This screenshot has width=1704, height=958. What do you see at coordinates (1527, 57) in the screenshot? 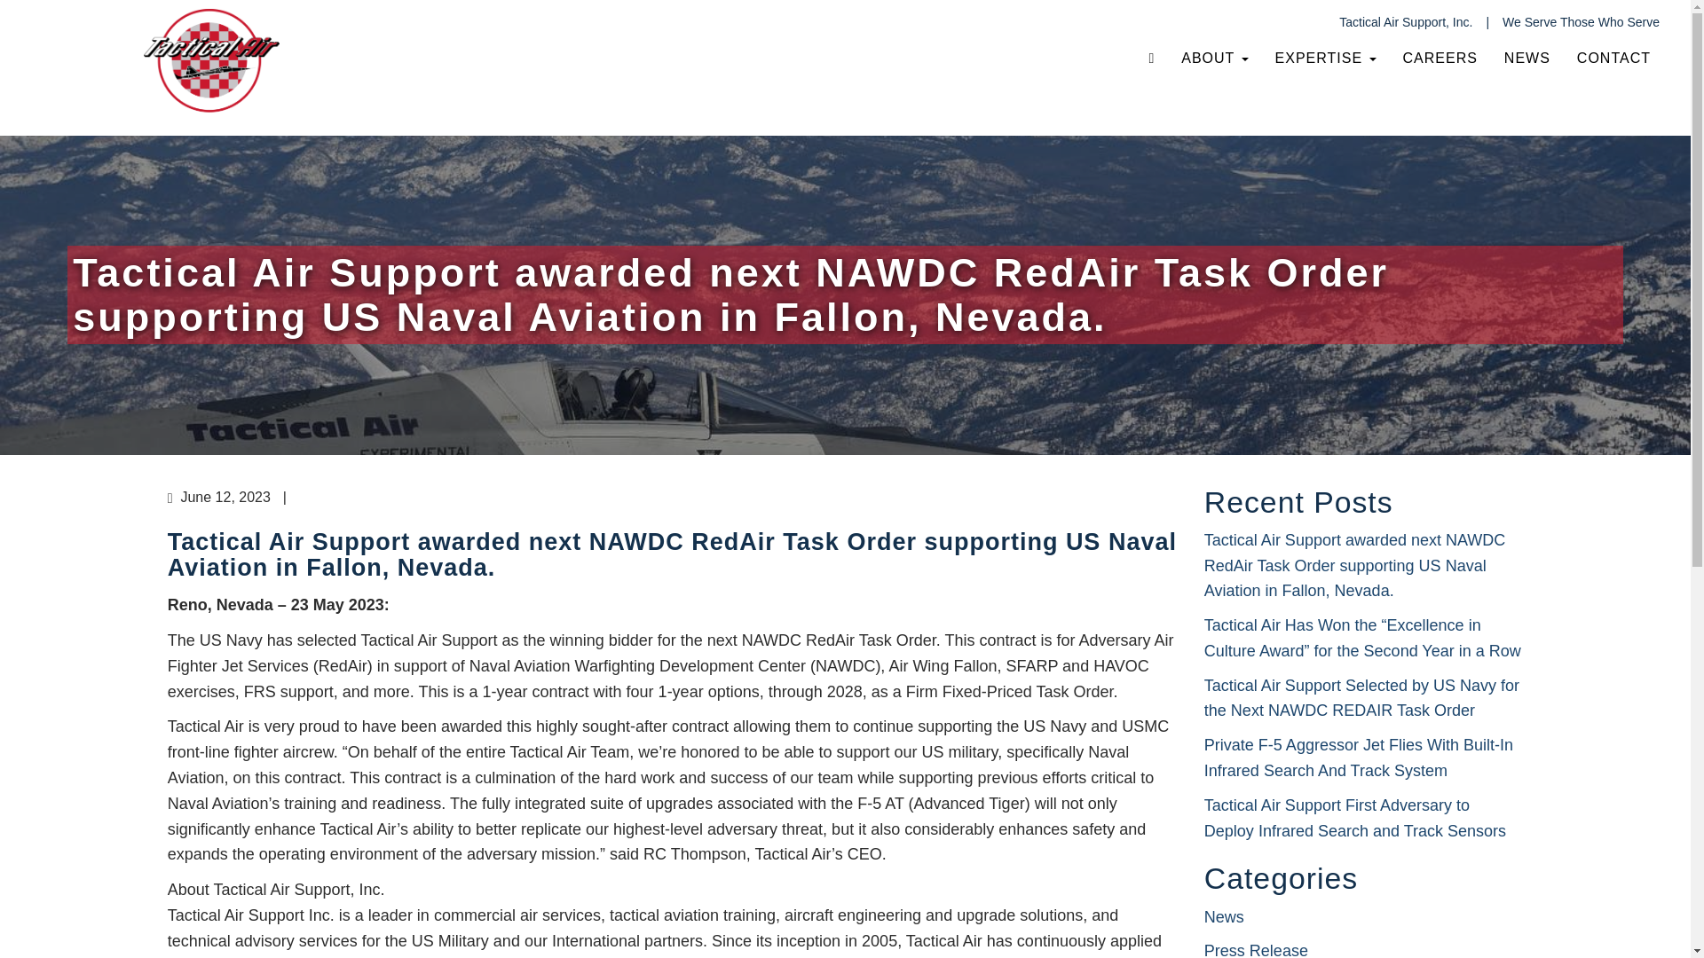
I see `News` at bounding box center [1527, 57].